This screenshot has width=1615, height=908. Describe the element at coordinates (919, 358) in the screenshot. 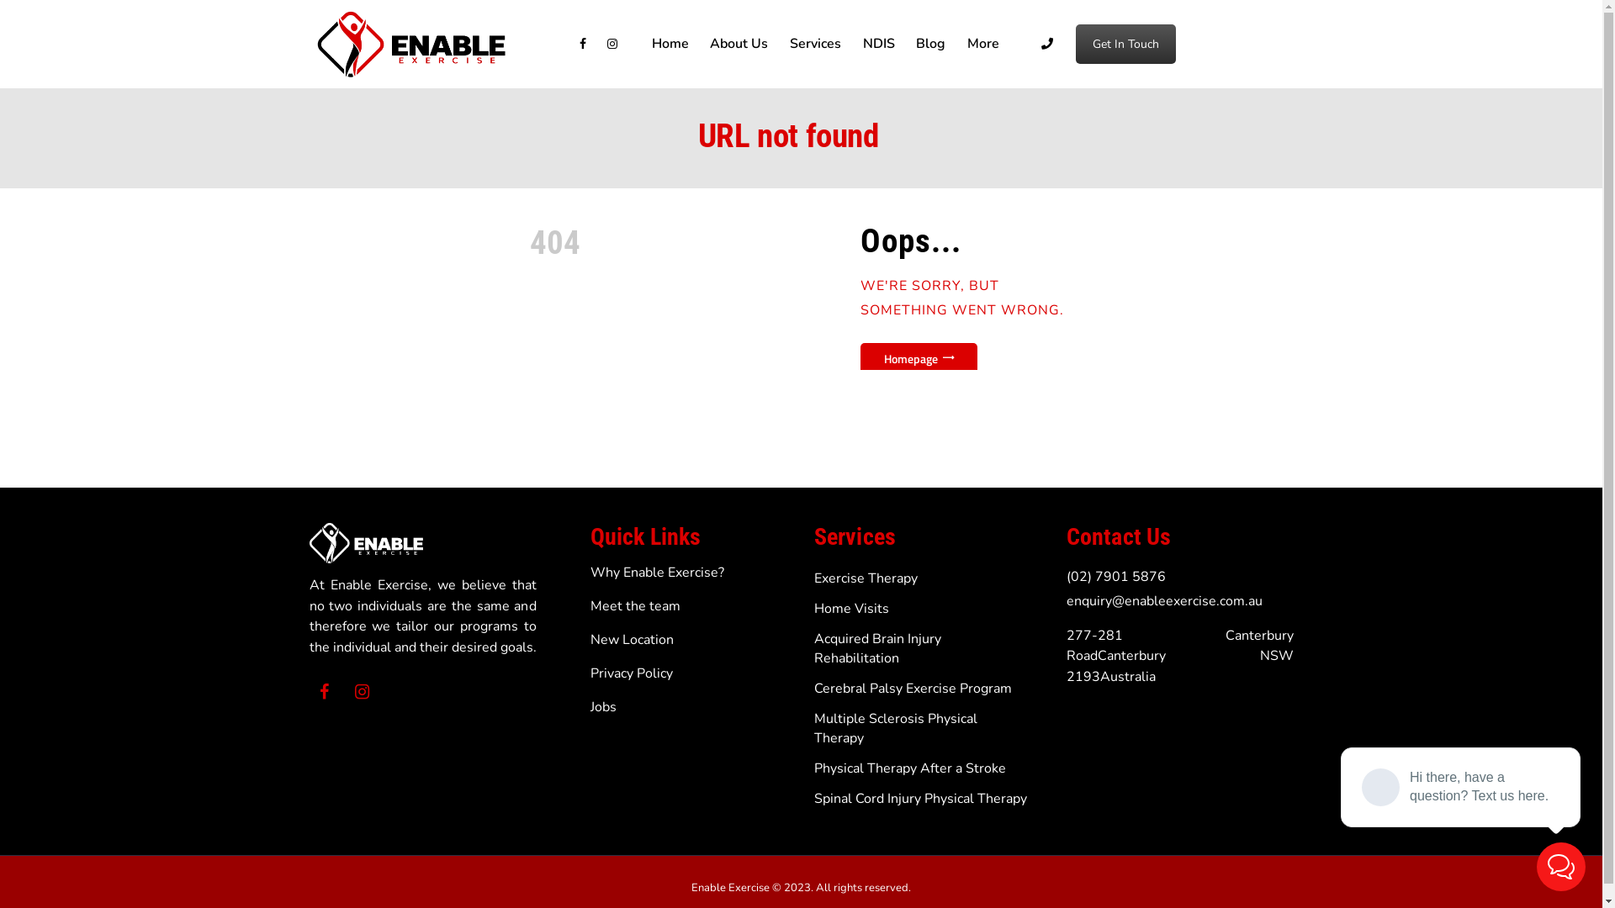

I see `Homepage` at that location.